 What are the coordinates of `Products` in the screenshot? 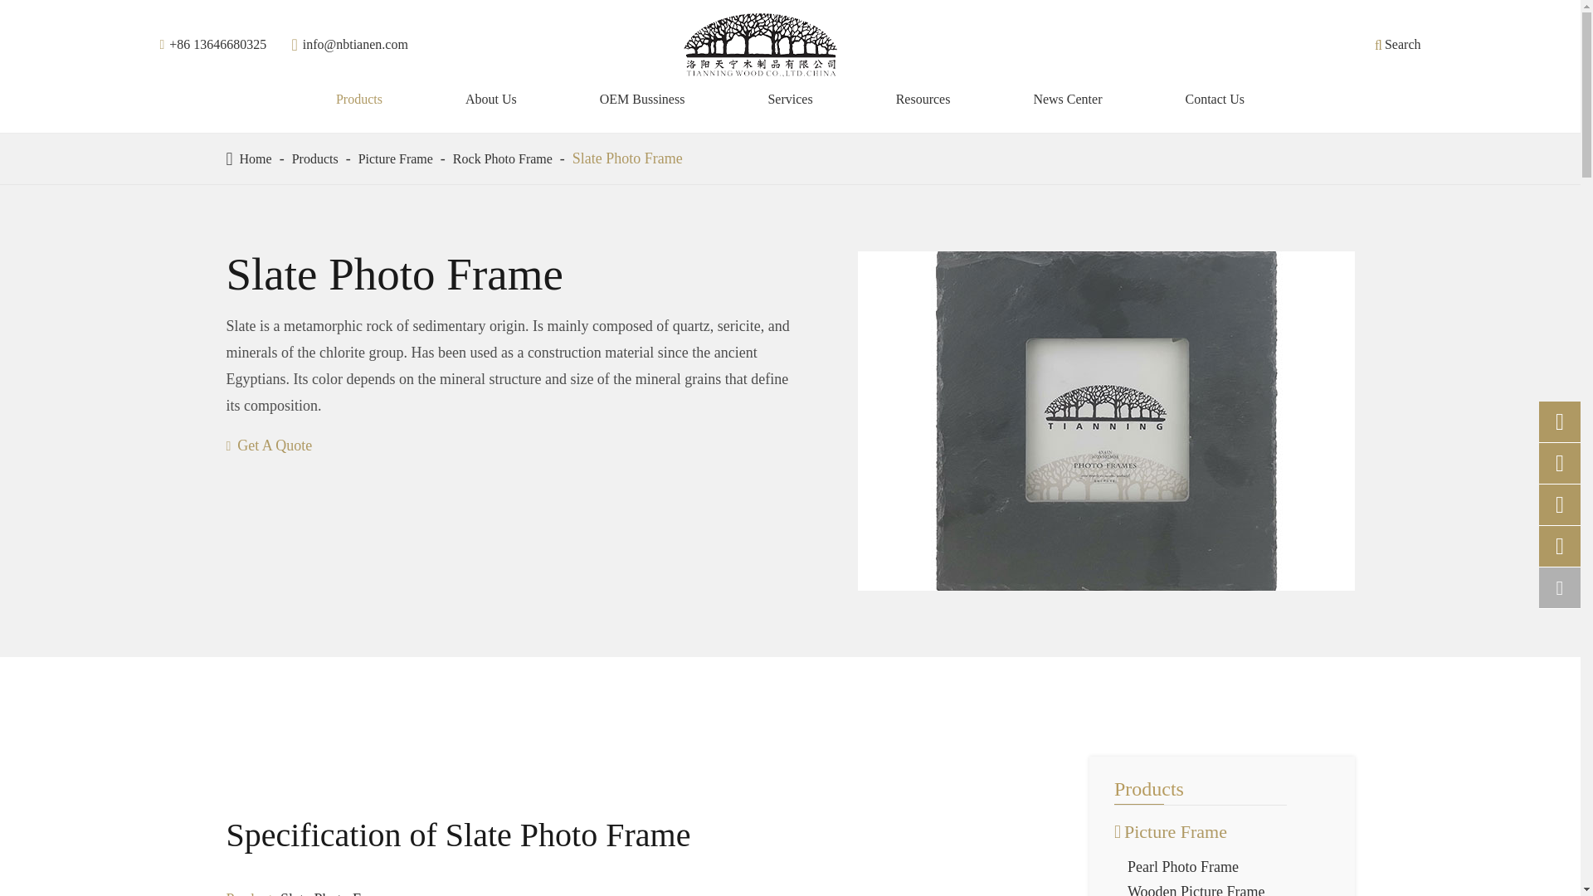 It's located at (358, 100).